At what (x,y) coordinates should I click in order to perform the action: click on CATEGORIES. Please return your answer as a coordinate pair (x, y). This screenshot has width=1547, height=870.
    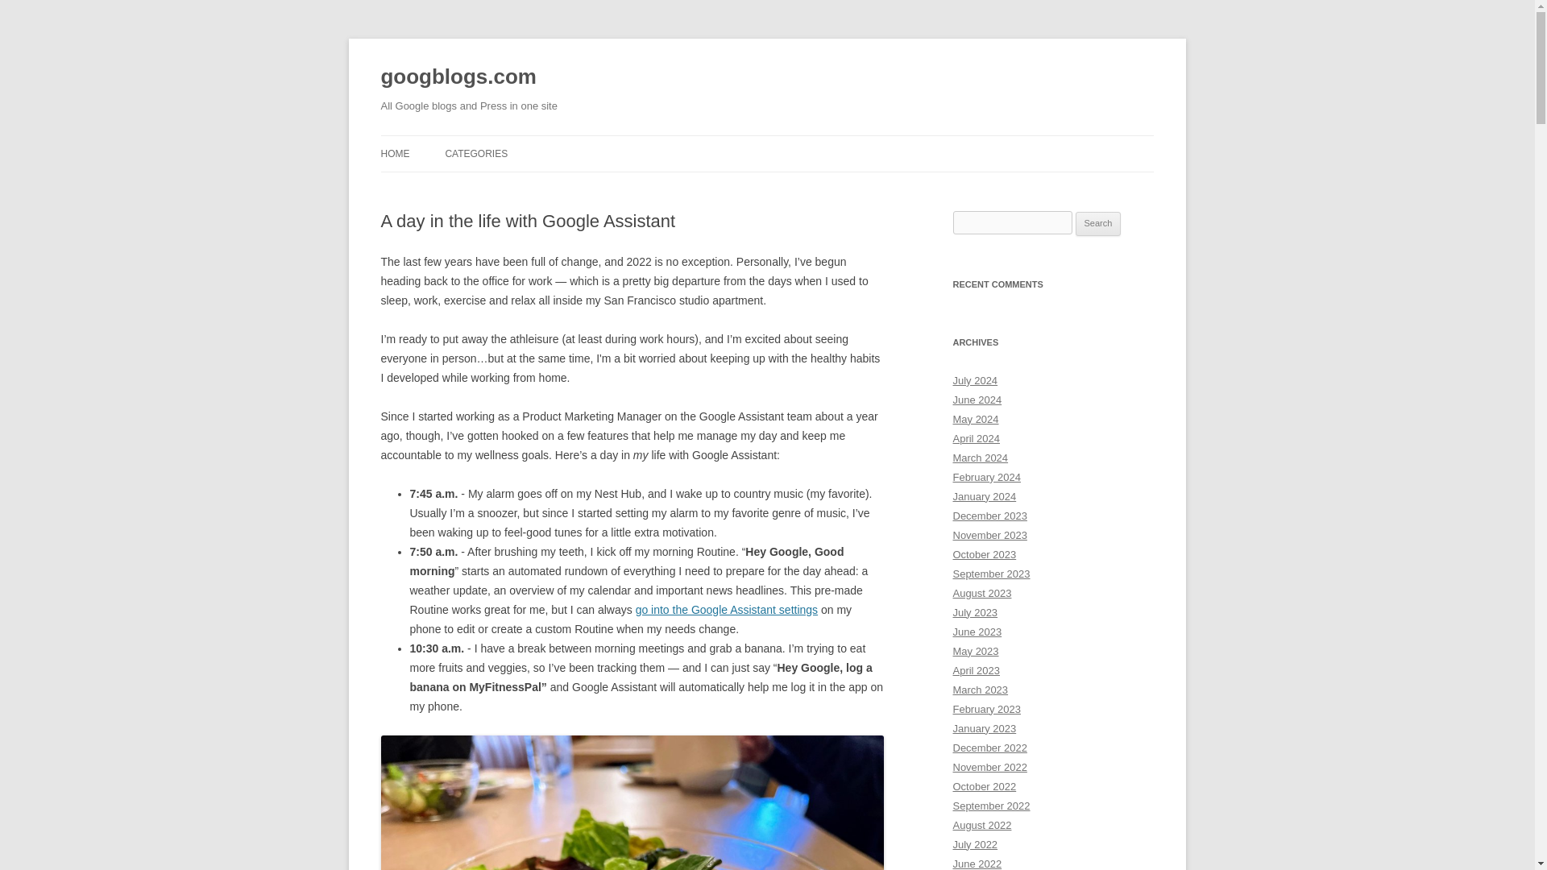
    Looking at the image, I should click on (475, 153).